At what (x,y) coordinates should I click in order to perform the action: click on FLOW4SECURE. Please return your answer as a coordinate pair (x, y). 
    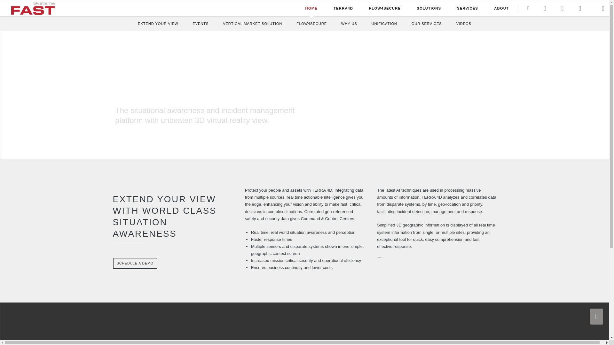
    Looking at the image, I should click on (385, 8).